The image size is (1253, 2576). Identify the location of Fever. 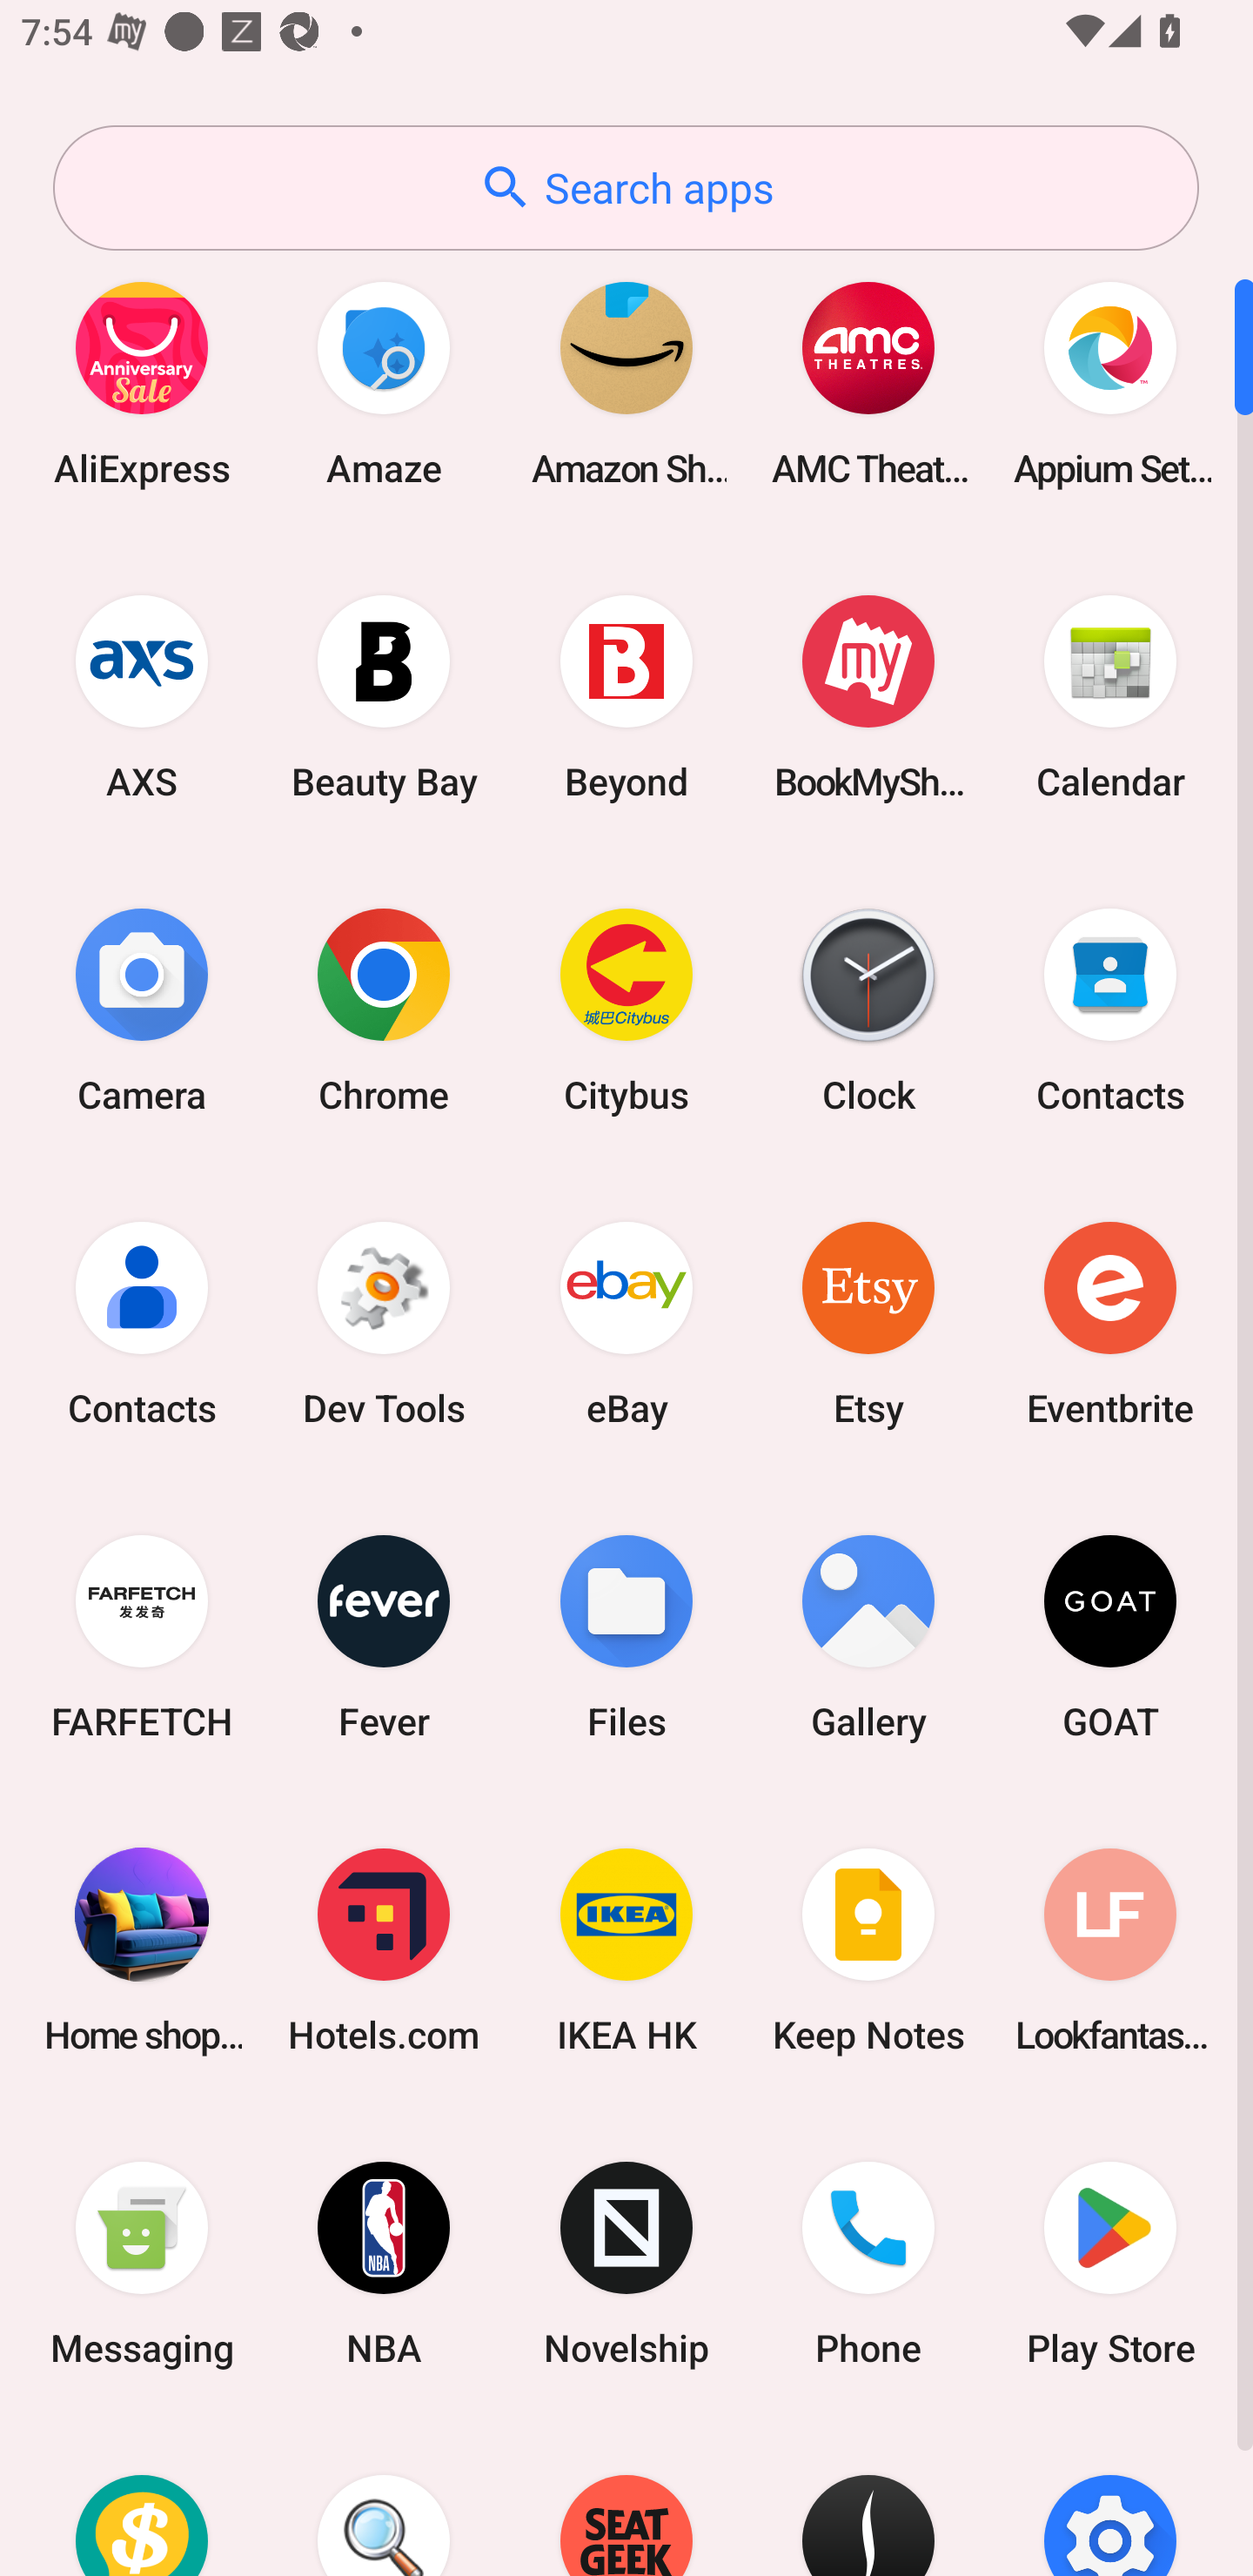
(384, 1636).